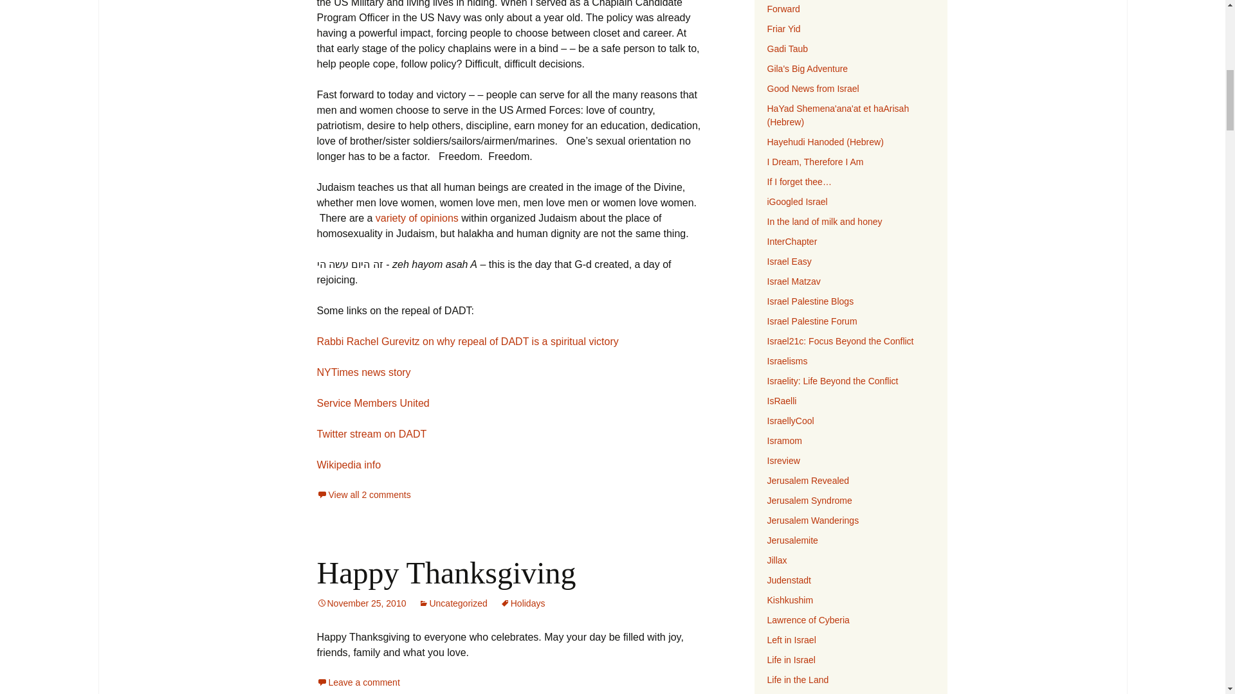  I want to click on Happy Thanksgiving, so click(445, 573).